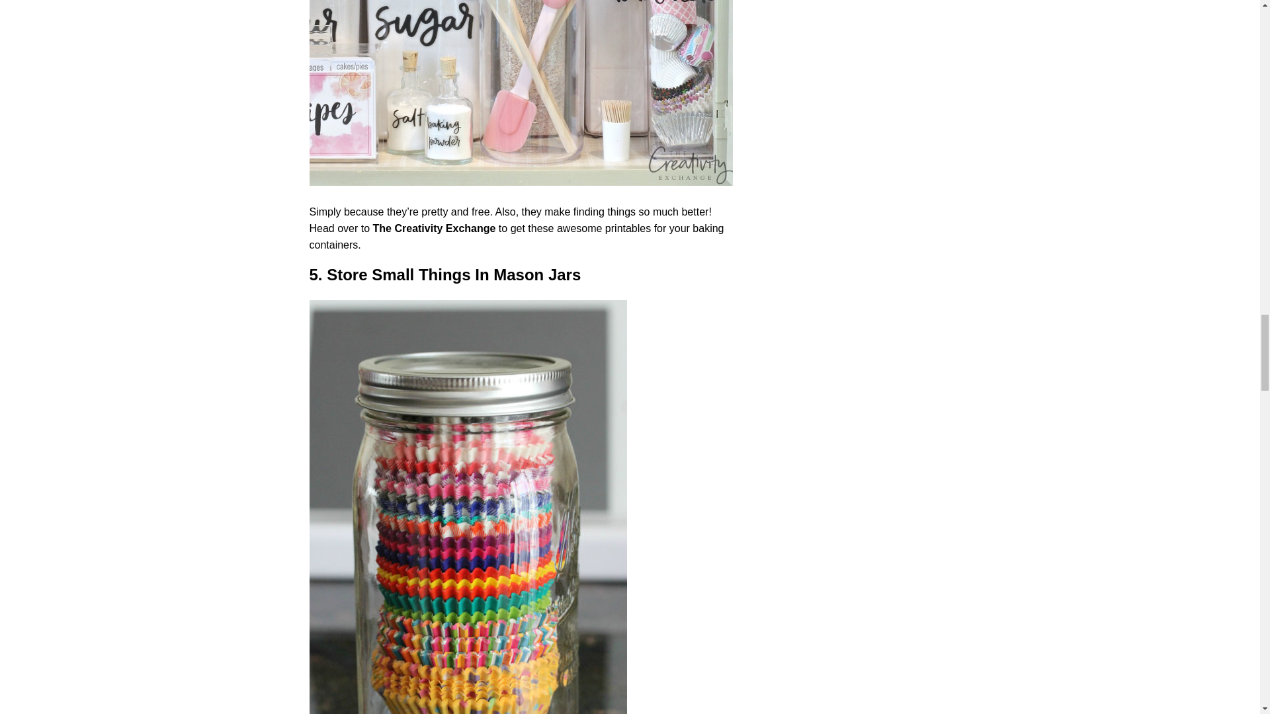  Describe the element at coordinates (435, 228) in the screenshot. I see `The Creativity Exchange` at that location.